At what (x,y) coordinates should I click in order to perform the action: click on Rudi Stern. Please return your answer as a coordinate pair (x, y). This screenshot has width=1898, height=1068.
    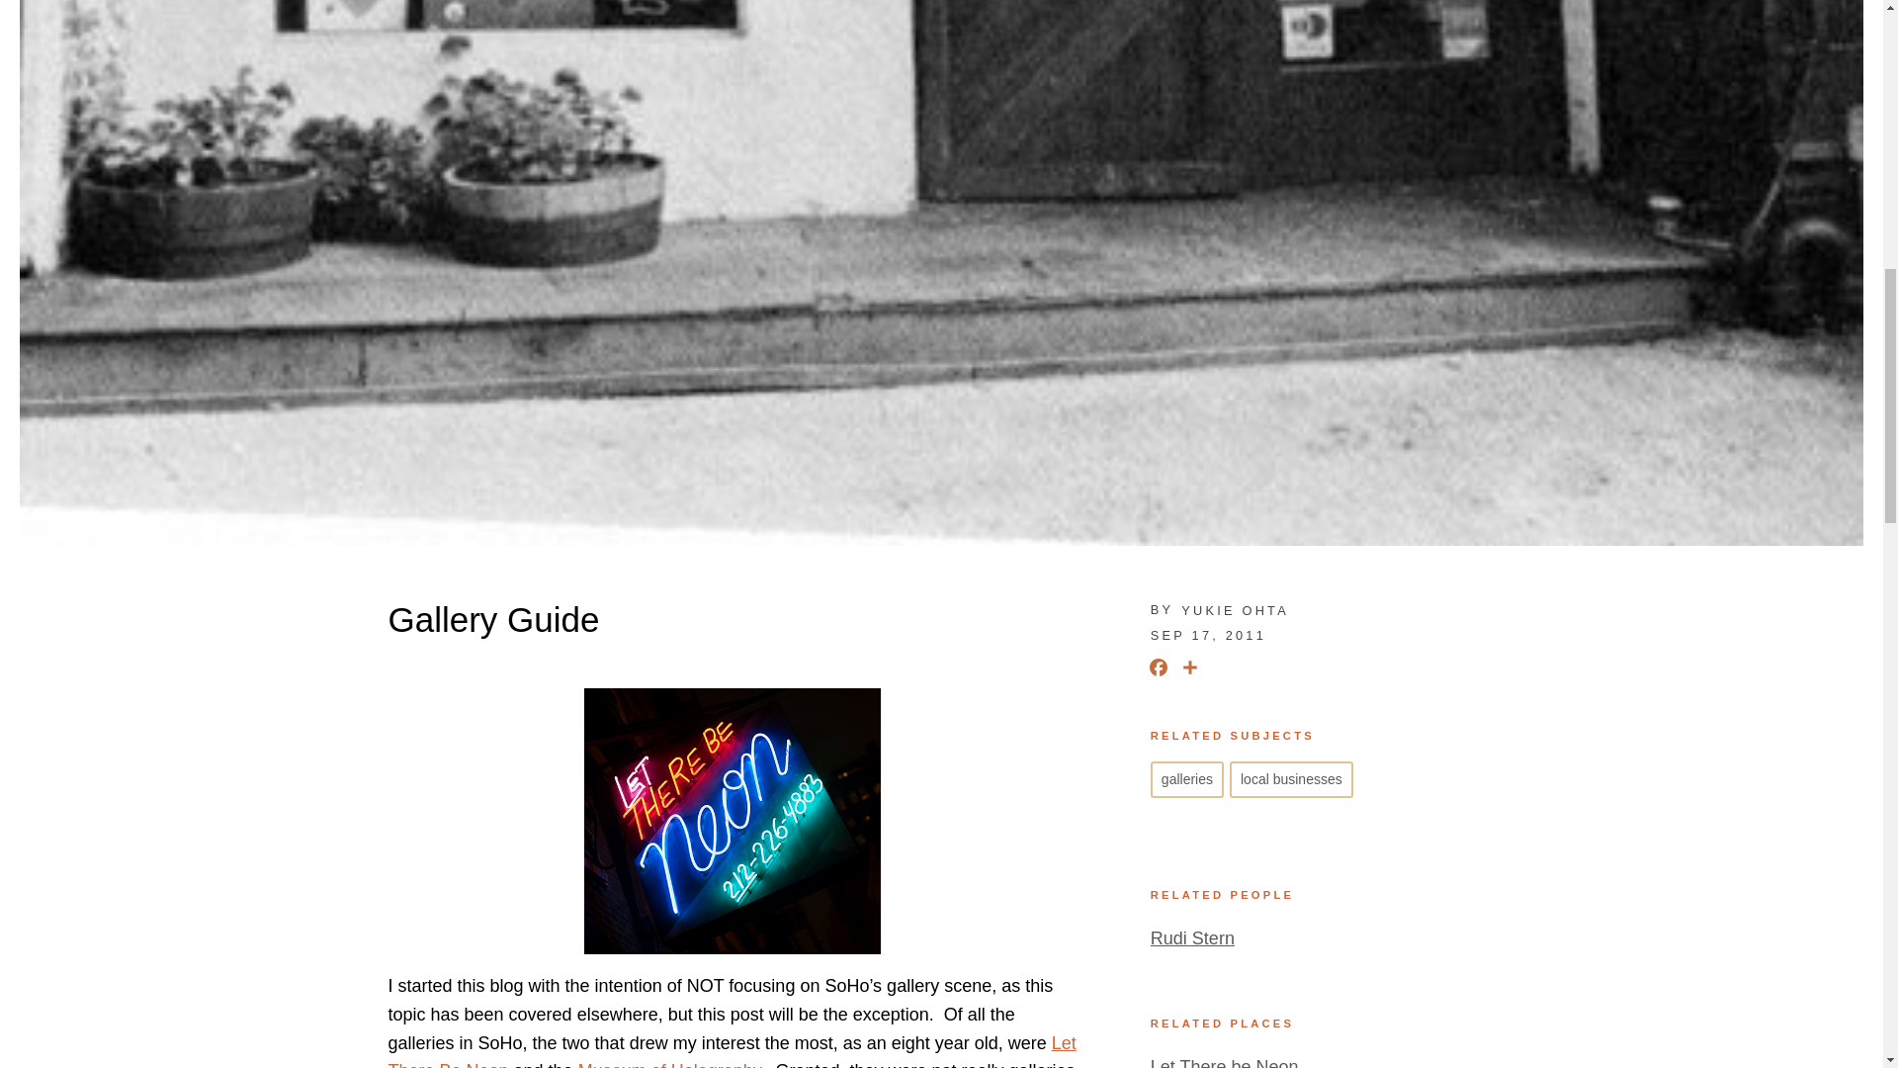
    Looking at the image, I should click on (1192, 937).